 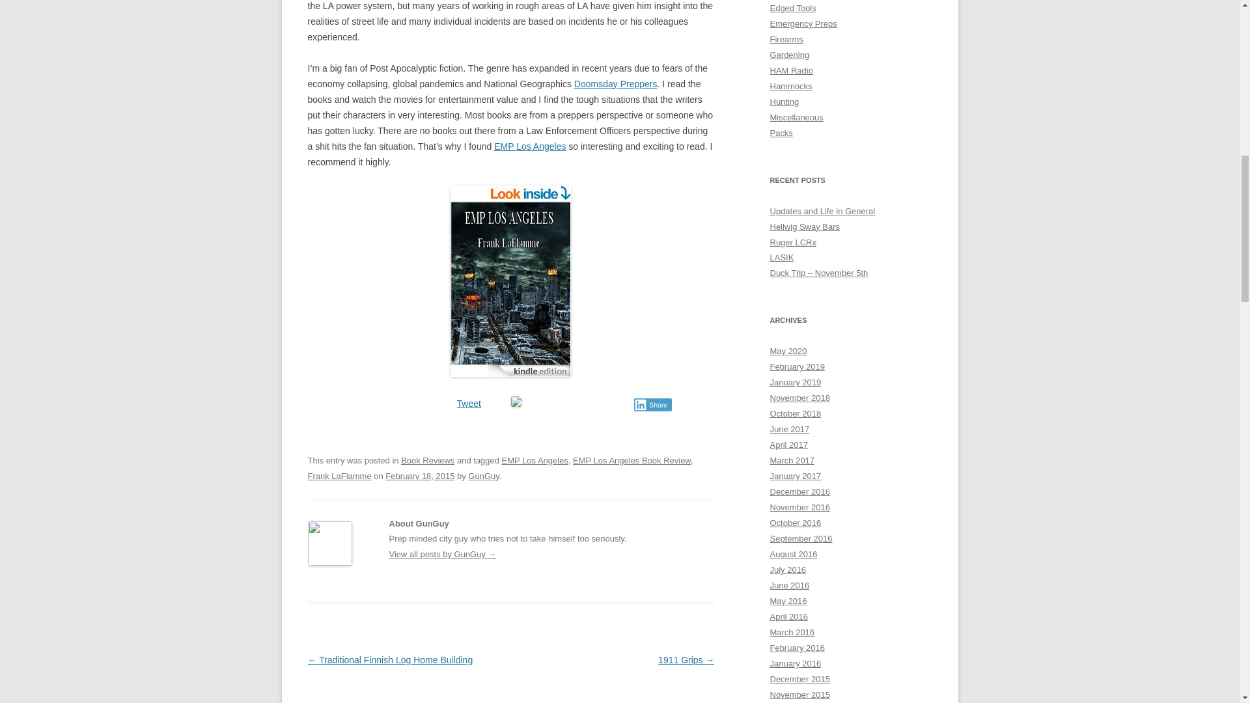 What do you see at coordinates (786, 39) in the screenshot?
I see `Firearms` at bounding box center [786, 39].